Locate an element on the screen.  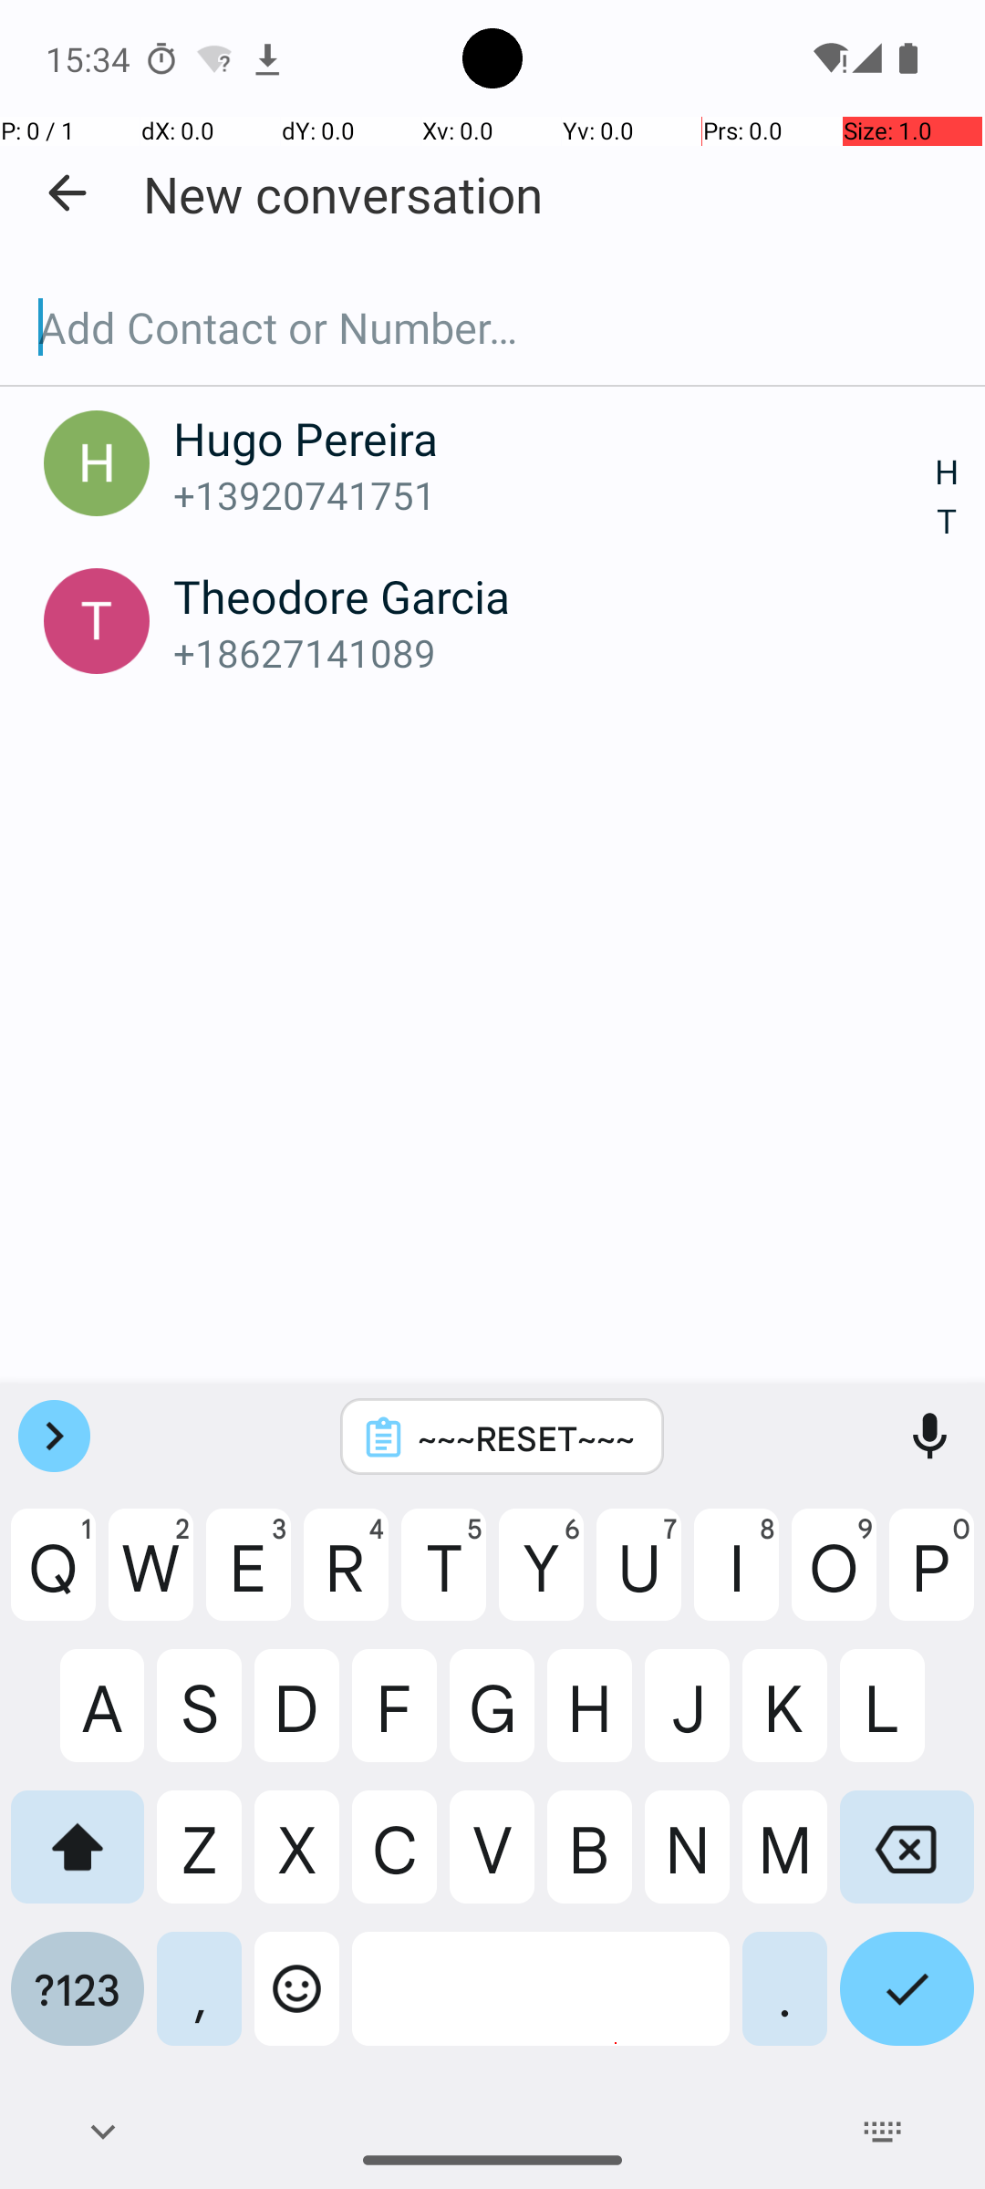
+18627141089 is located at coordinates (555, 653).